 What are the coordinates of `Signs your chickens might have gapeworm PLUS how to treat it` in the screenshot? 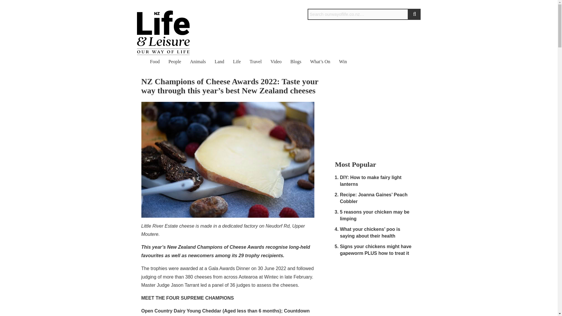 It's located at (376, 250).